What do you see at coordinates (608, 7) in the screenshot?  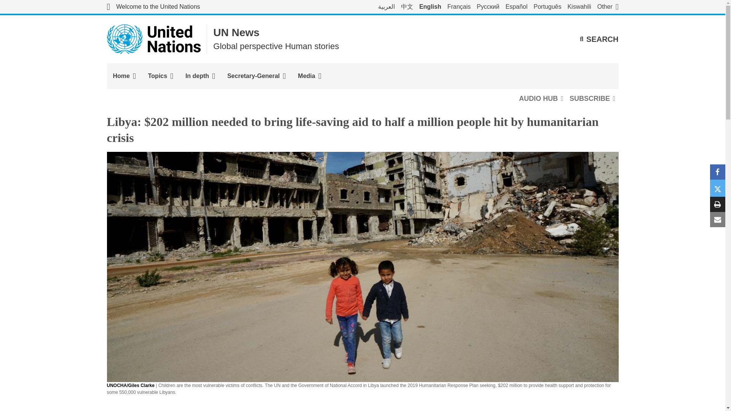 I see `Other` at bounding box center [608, 7].